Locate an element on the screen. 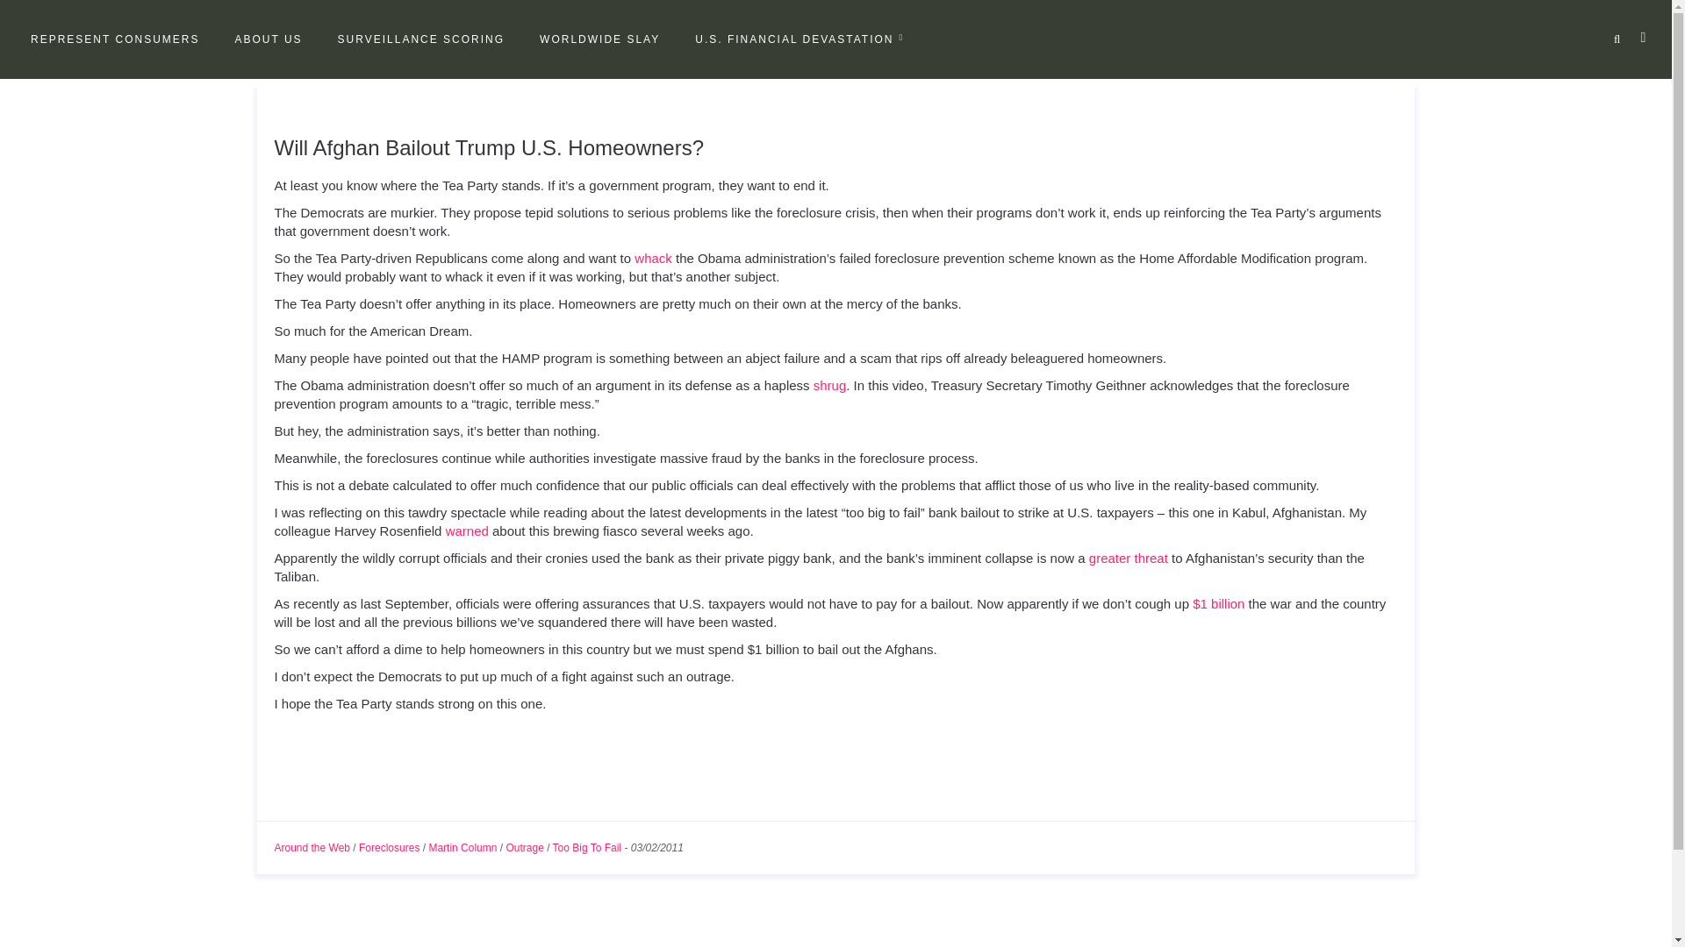  warned is located at coordinates (467, 531).